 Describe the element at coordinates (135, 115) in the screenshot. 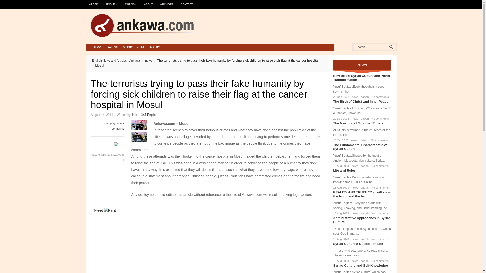

I see `View all posts by info` at that location.